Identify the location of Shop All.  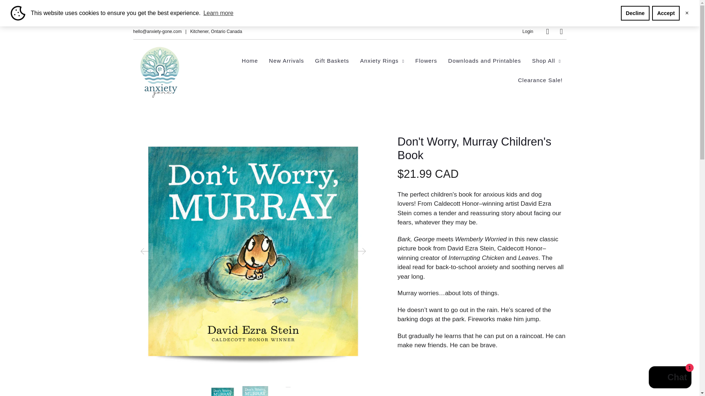
(546, 61).